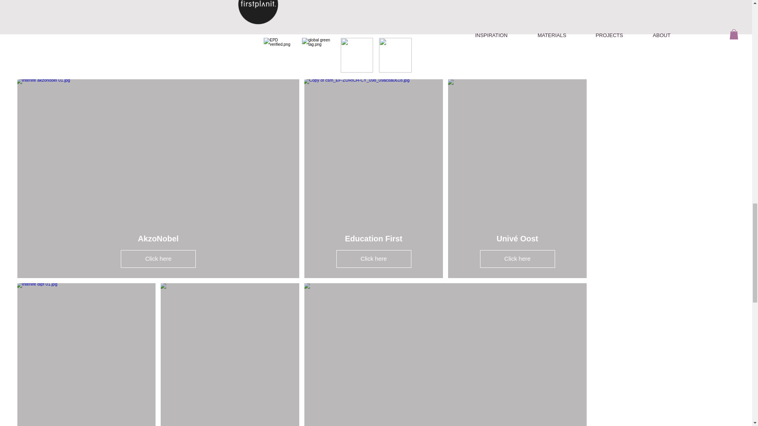 This screenshot has height=426, width=758. Describe the element at coordinates (517, 259) in the screenshot. I see `Click here` at that location.